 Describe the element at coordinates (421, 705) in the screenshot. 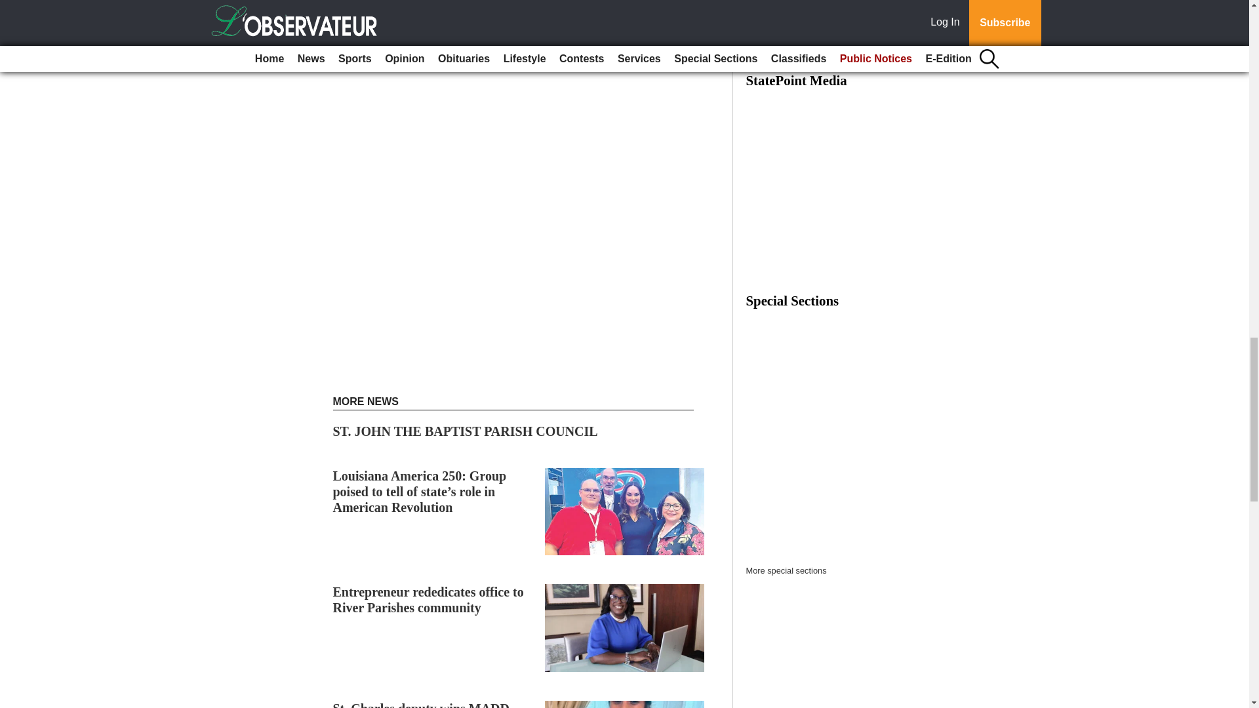

I see `St. Charles deputy wins MADD award` at that location.